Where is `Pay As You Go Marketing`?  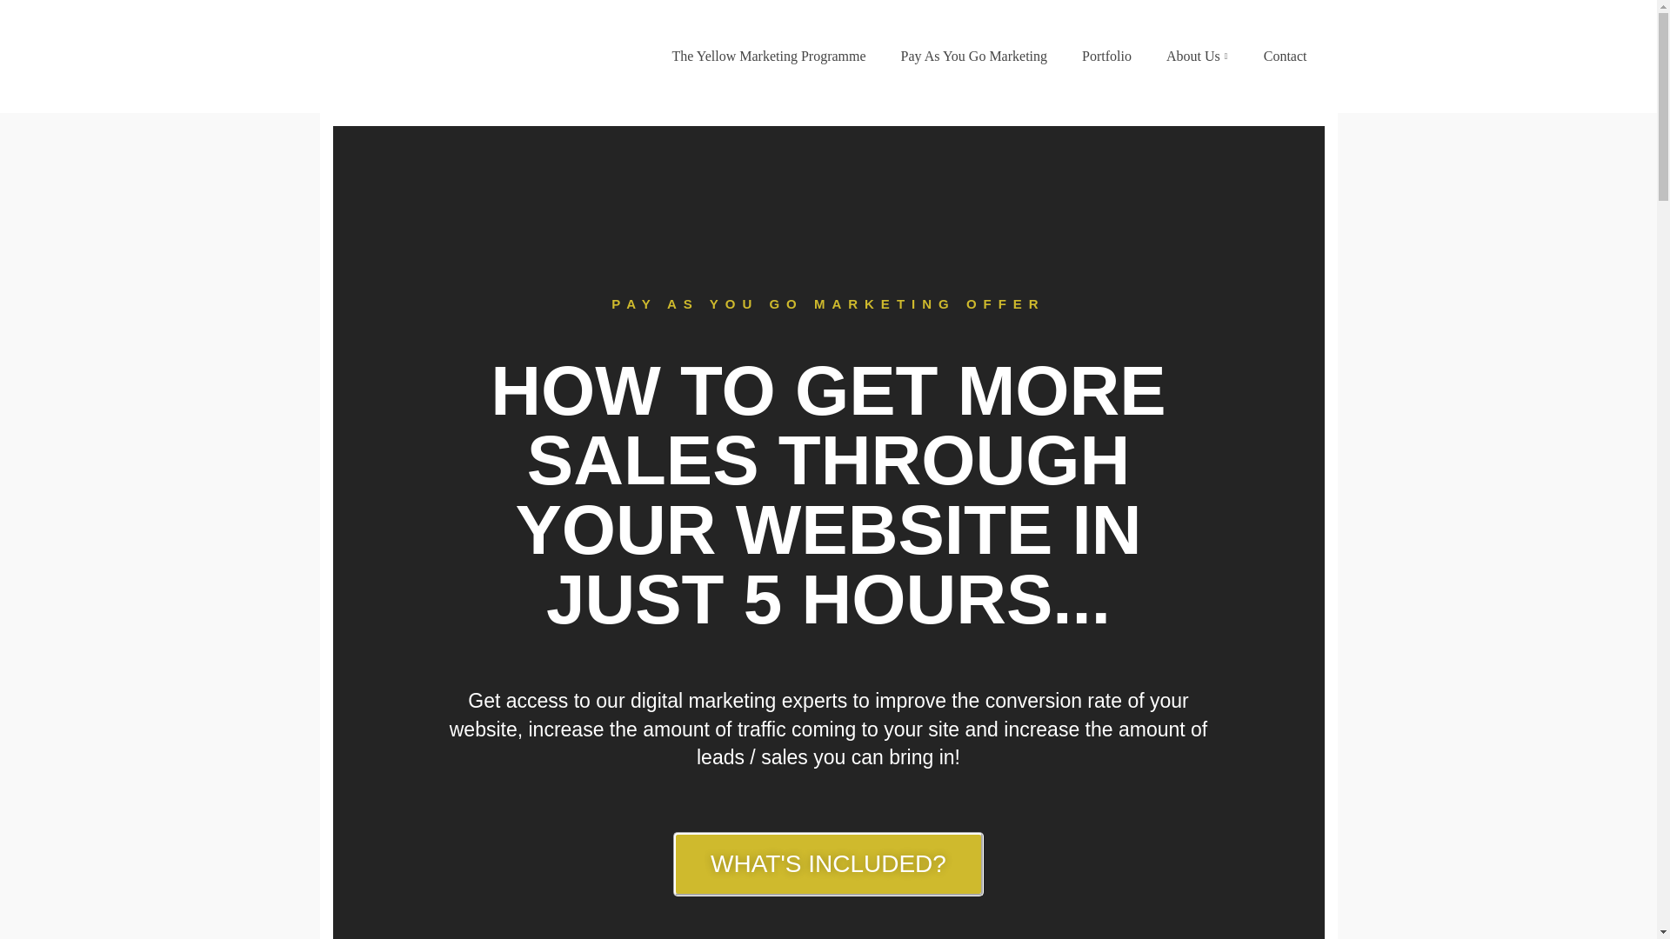
Pay As You Go Marketing is located at coordinates (974, 56).